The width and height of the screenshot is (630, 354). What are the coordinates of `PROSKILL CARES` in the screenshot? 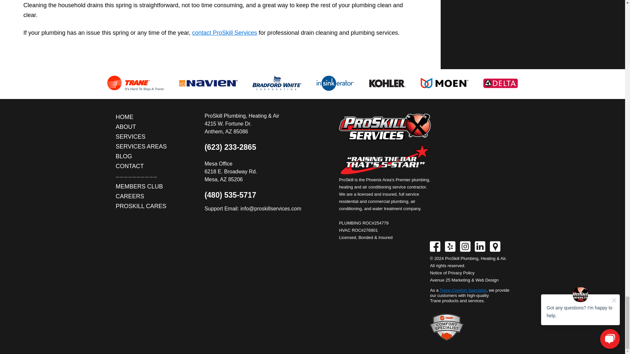 It's located at (141, 206).